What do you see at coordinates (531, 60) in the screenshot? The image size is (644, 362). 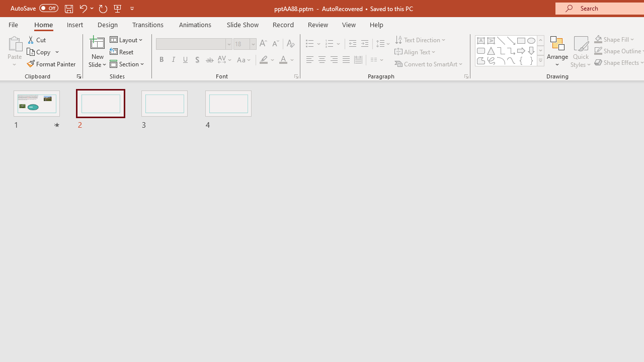 I see `Right Brace` at bounding box center [531, 60].